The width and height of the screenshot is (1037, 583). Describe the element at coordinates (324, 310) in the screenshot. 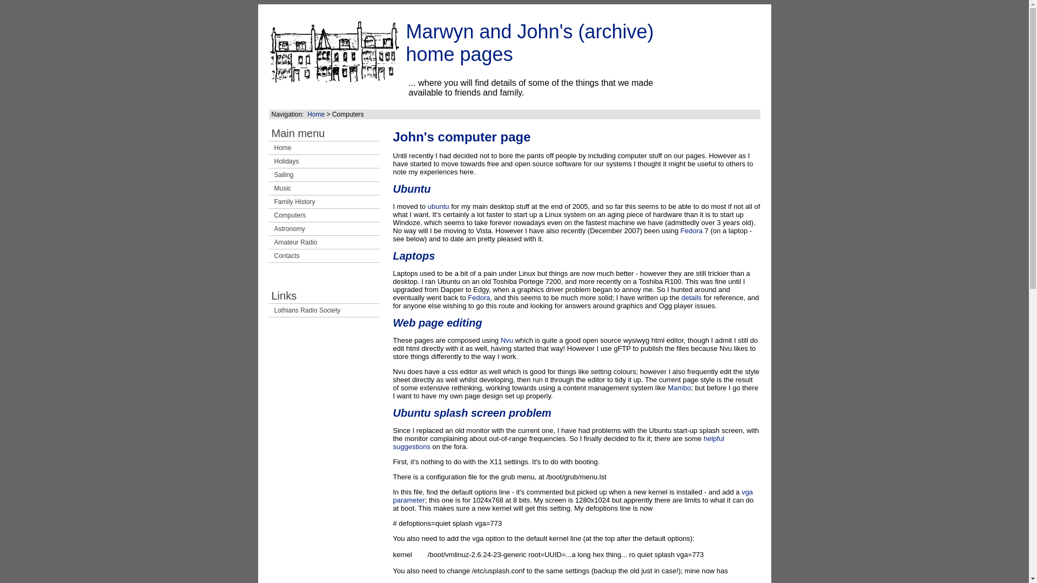

I see `Lothians Radio Society` at that location.